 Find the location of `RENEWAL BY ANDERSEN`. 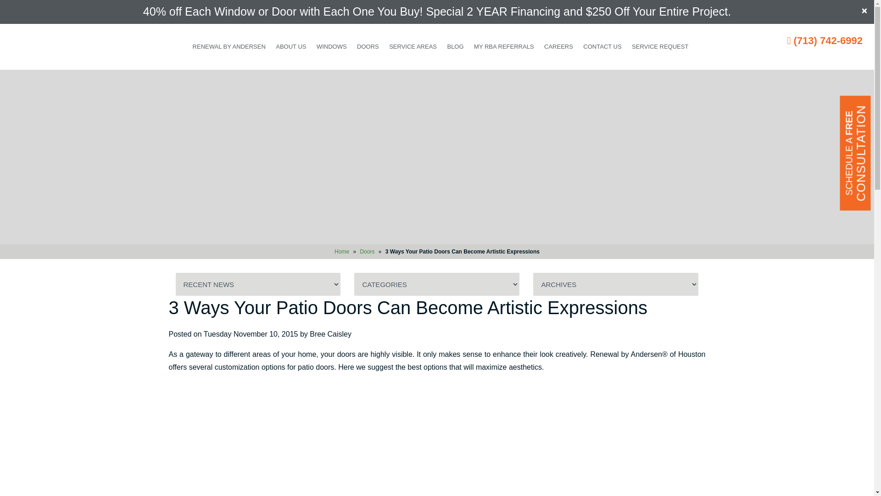

RENEWAL BY ANDERSEN is located at coordinates (229, 47).